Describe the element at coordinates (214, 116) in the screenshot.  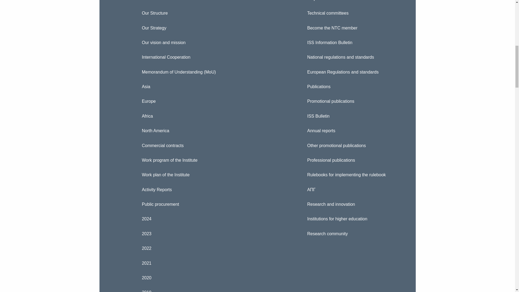
I see `Africa` at that location.